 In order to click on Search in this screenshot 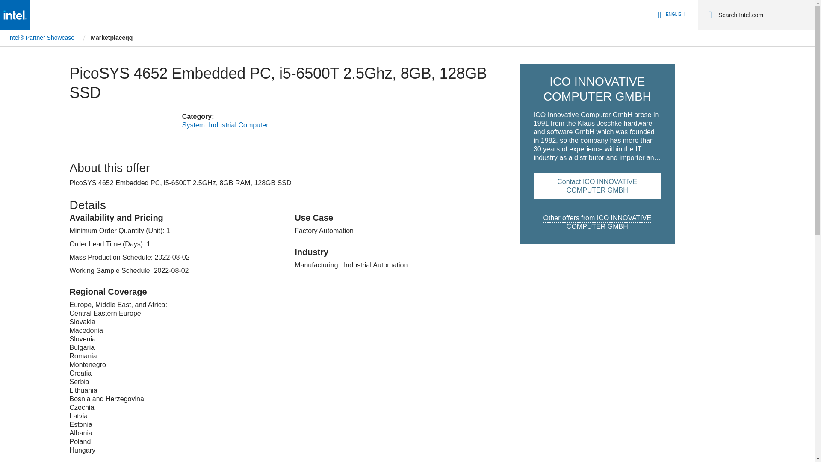, I will do `click(710, 15)`.